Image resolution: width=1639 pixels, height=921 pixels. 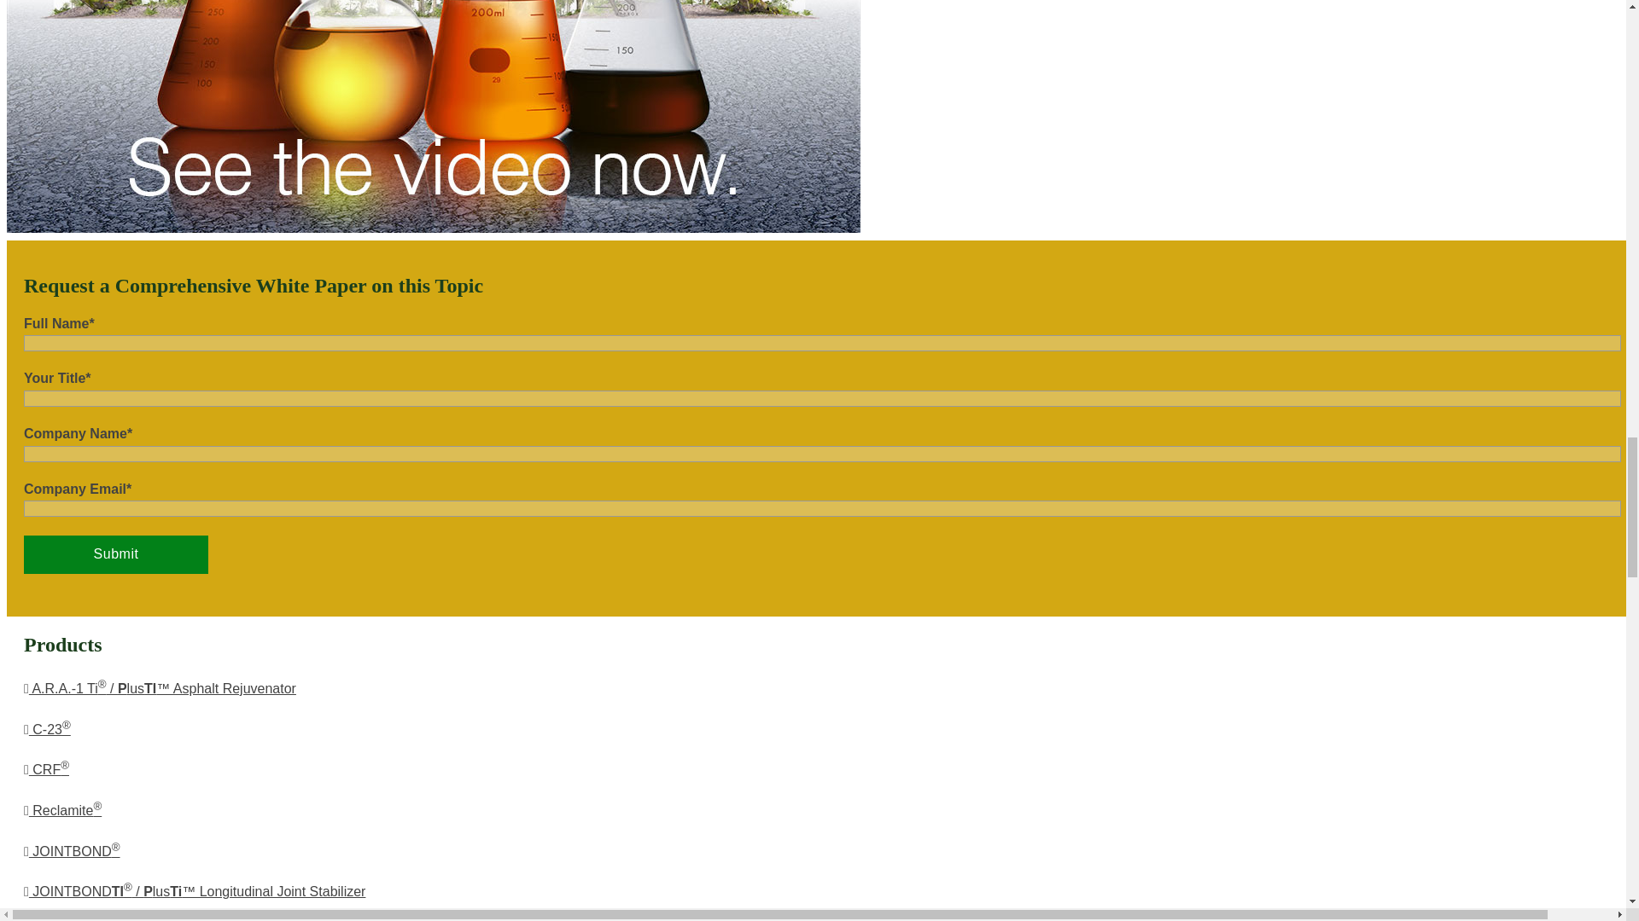 I want to click on Submit, so click(x=116, y=554).